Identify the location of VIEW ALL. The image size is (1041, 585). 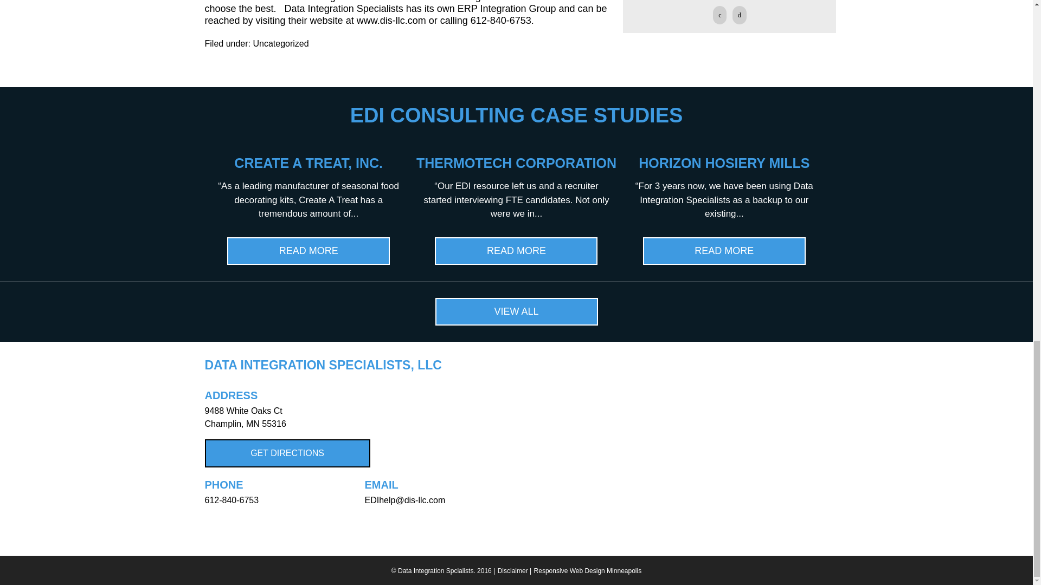
(516, 311).